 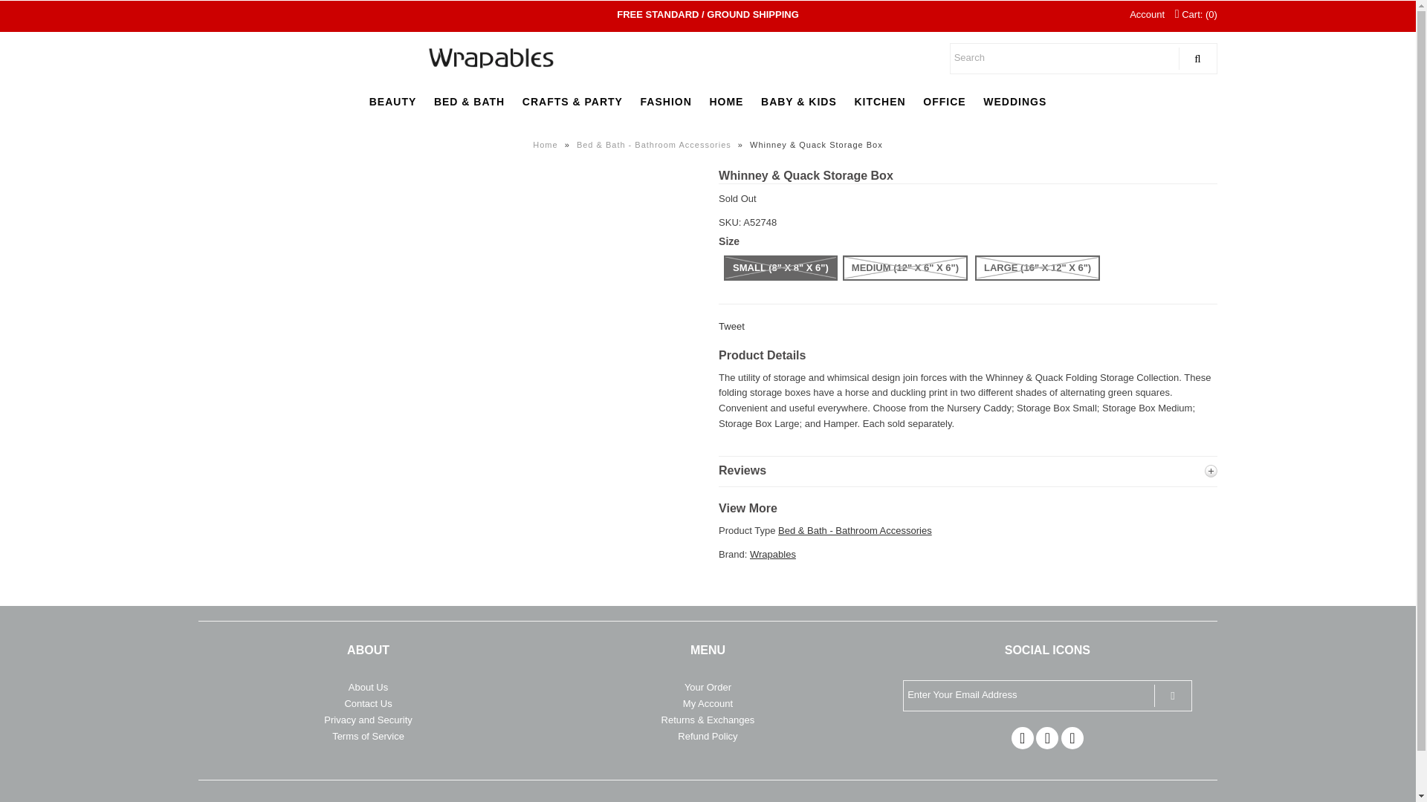 What do you see at coordinates (546, 144) in the screenshot?
I see `Home` at bounding box center [546, 144].